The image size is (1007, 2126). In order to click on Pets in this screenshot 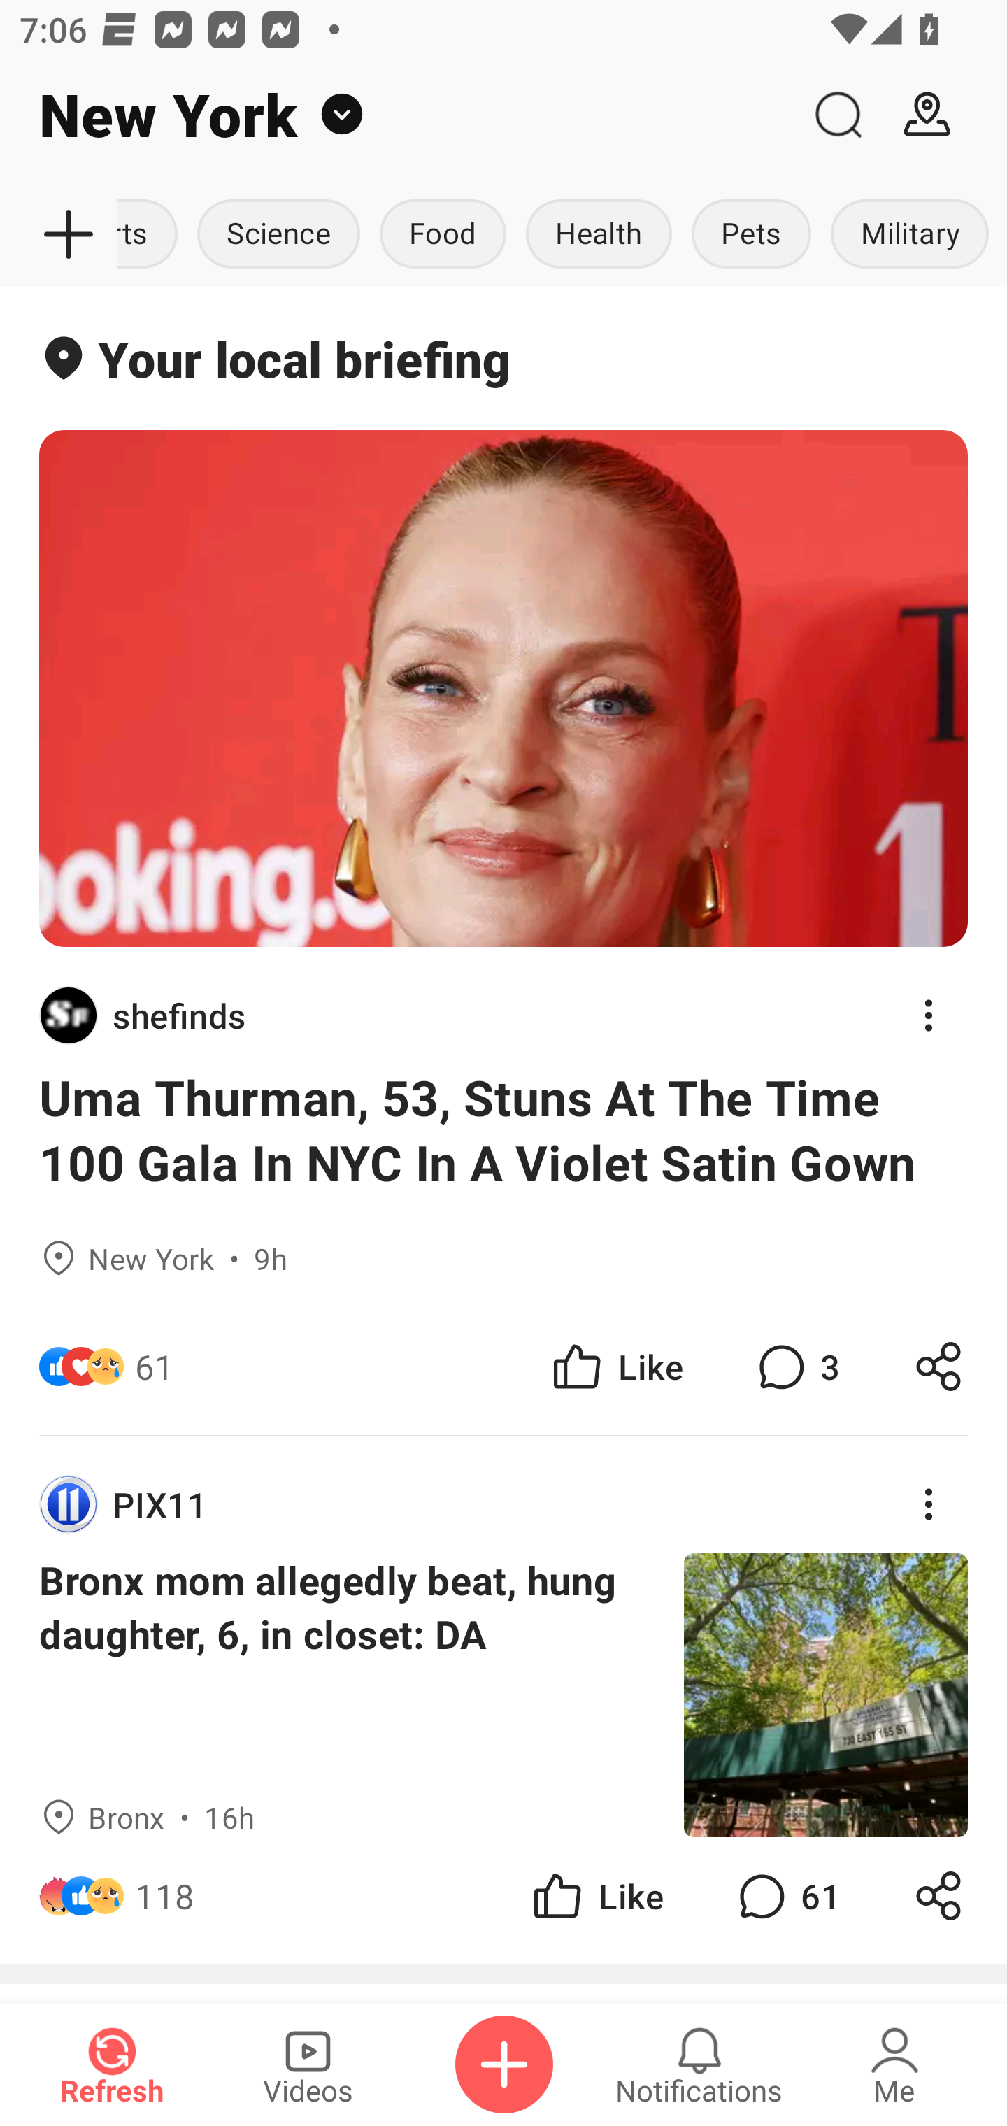, I will do `click(751, 235)`.